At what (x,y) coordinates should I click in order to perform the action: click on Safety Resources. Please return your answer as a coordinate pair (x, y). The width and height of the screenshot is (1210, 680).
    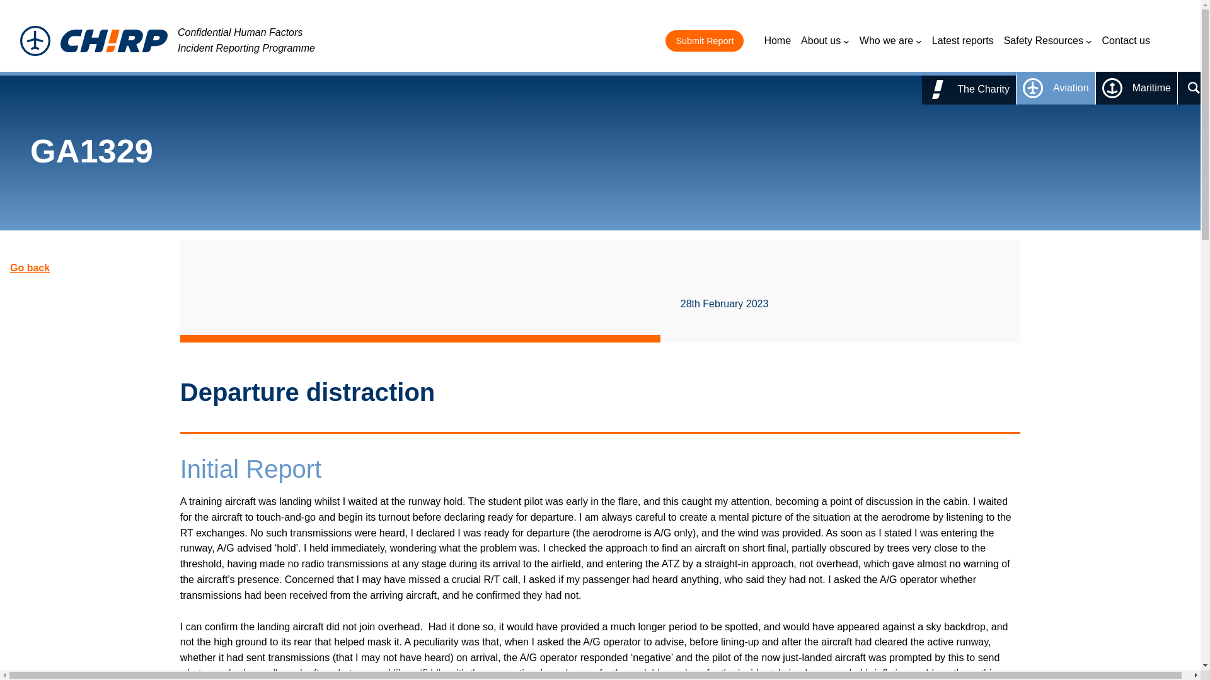
    Looking at the image, I should click on (1048, 40).